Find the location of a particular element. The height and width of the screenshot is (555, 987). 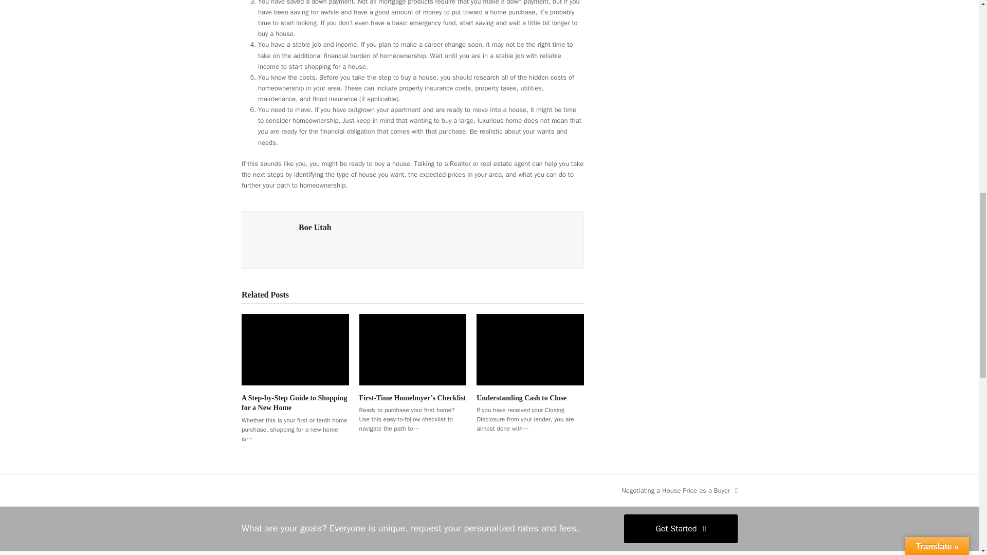

Visit Author Page is located at coordinates (270, 239).